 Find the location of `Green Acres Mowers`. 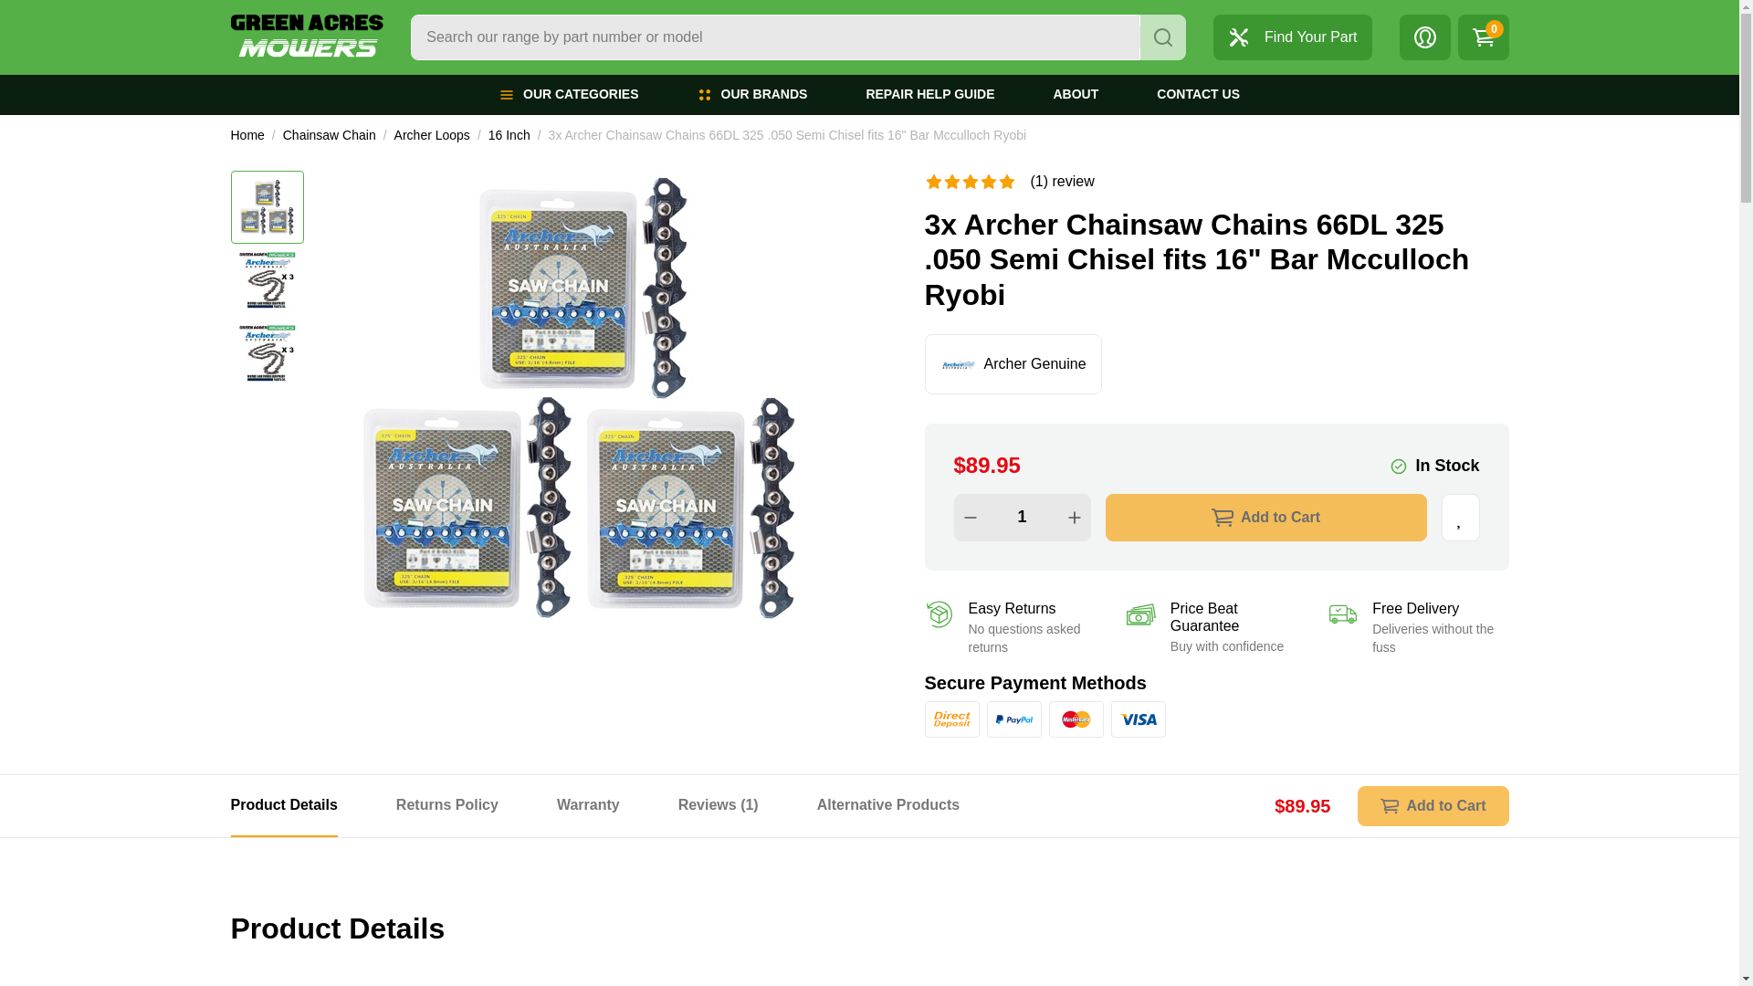

Green Acres Mowers is located at coordinates (307, 37).